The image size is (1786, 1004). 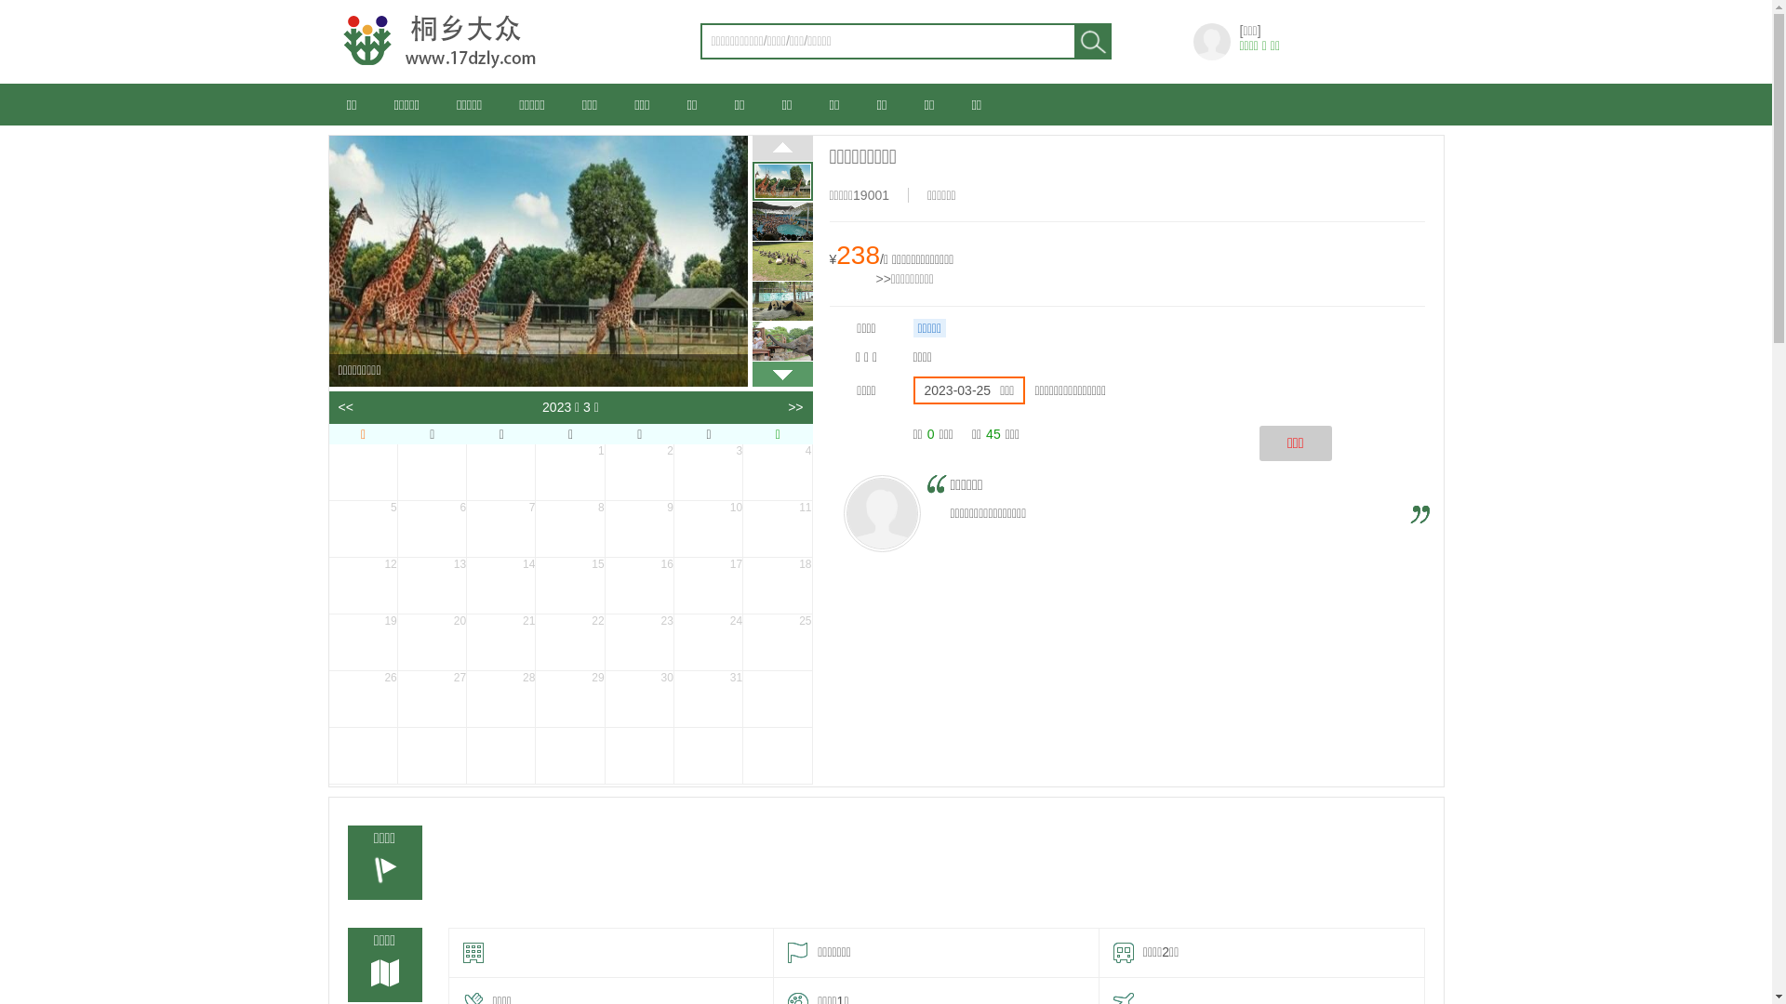 I want to click on 21, so click(x=500, y=642).